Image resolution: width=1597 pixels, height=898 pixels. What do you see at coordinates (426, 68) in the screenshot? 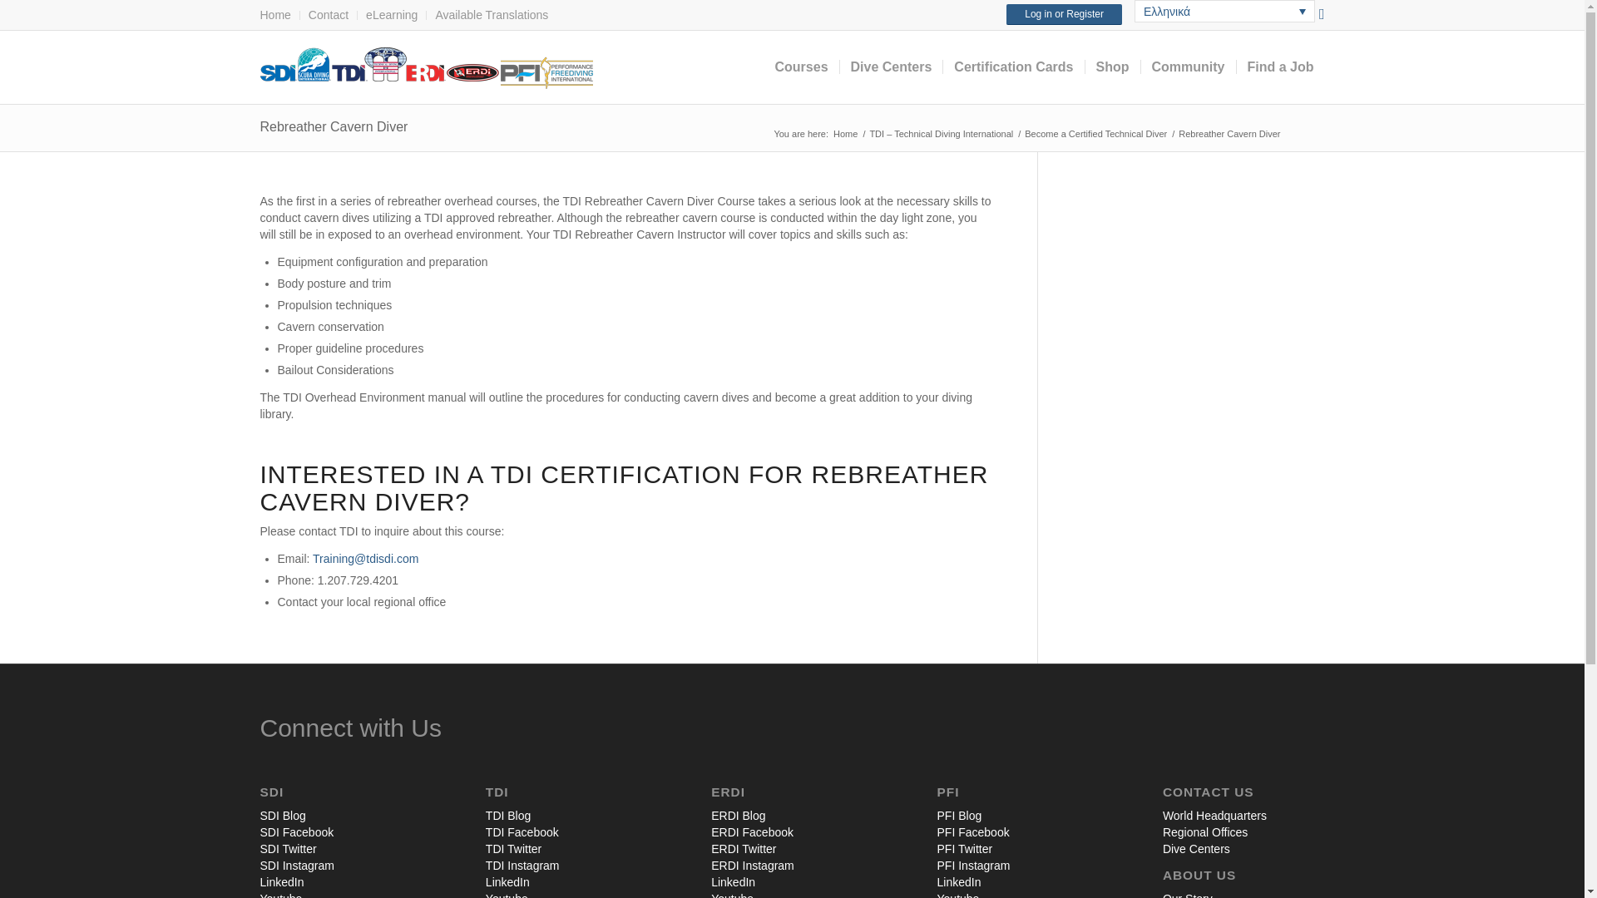
I see `header-web-live` at bounding box center [426, 68].